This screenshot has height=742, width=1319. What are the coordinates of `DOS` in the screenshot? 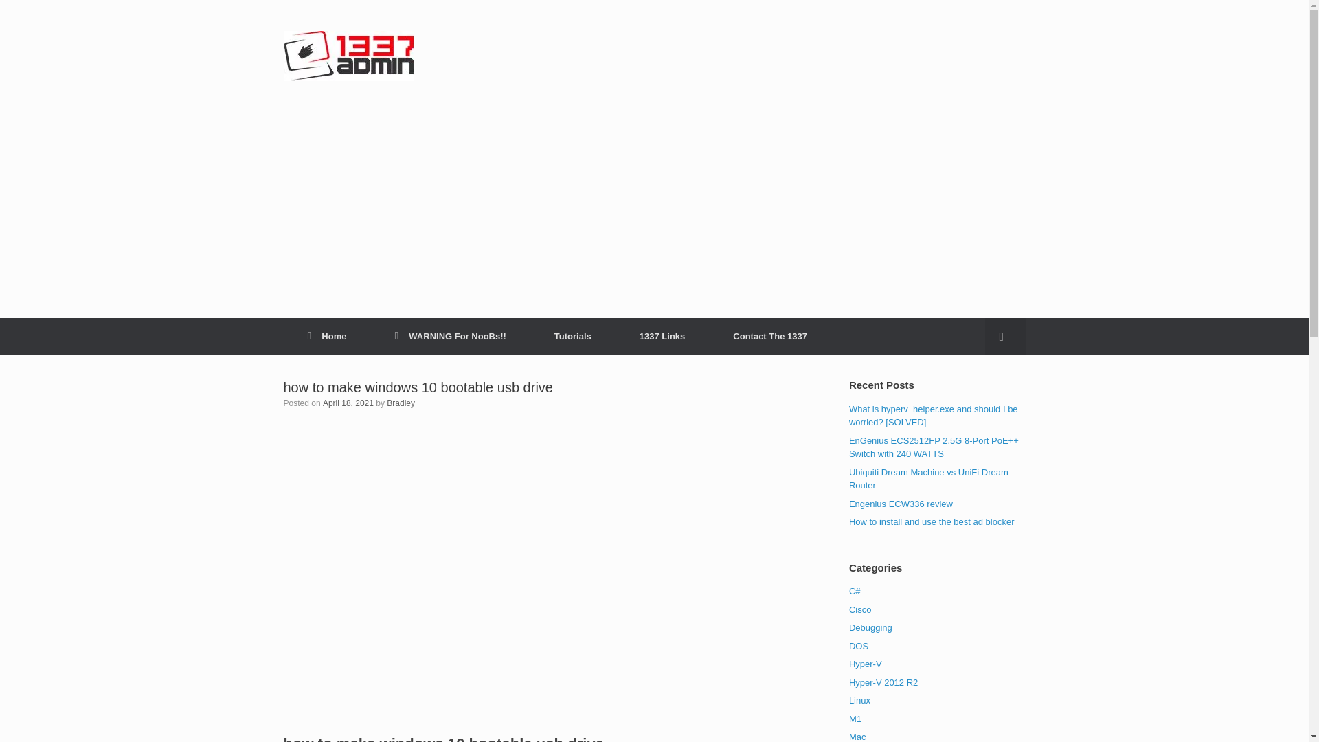 It's located at (859, 646).